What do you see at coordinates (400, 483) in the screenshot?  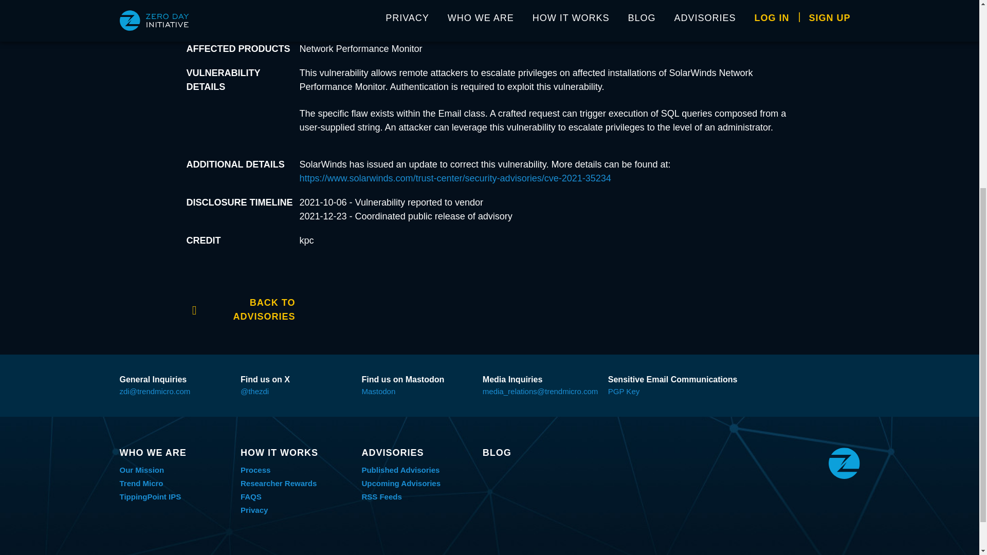 I see `Upcoming Advisories` at bounding box center [400, 483].